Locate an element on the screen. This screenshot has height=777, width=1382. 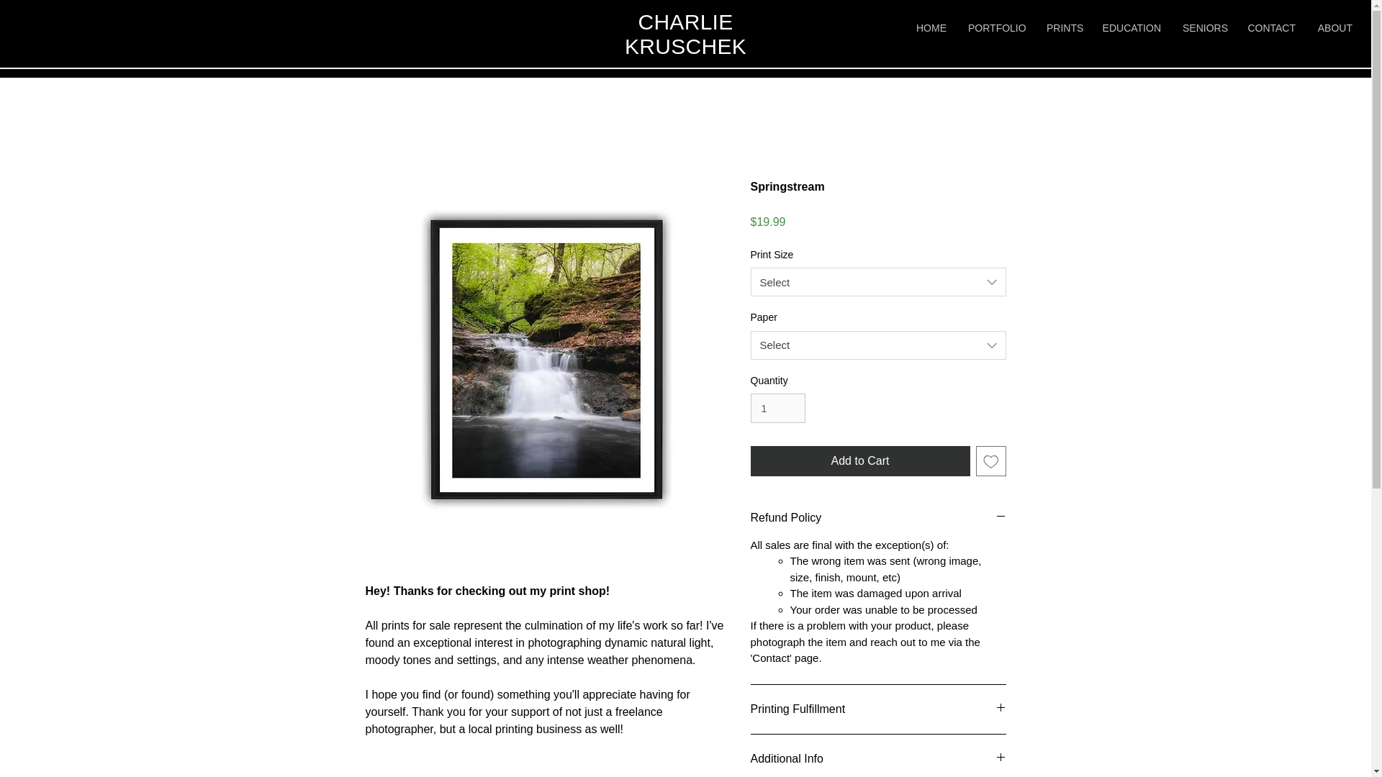
Refund Policy is located at coordinates (878, 518).